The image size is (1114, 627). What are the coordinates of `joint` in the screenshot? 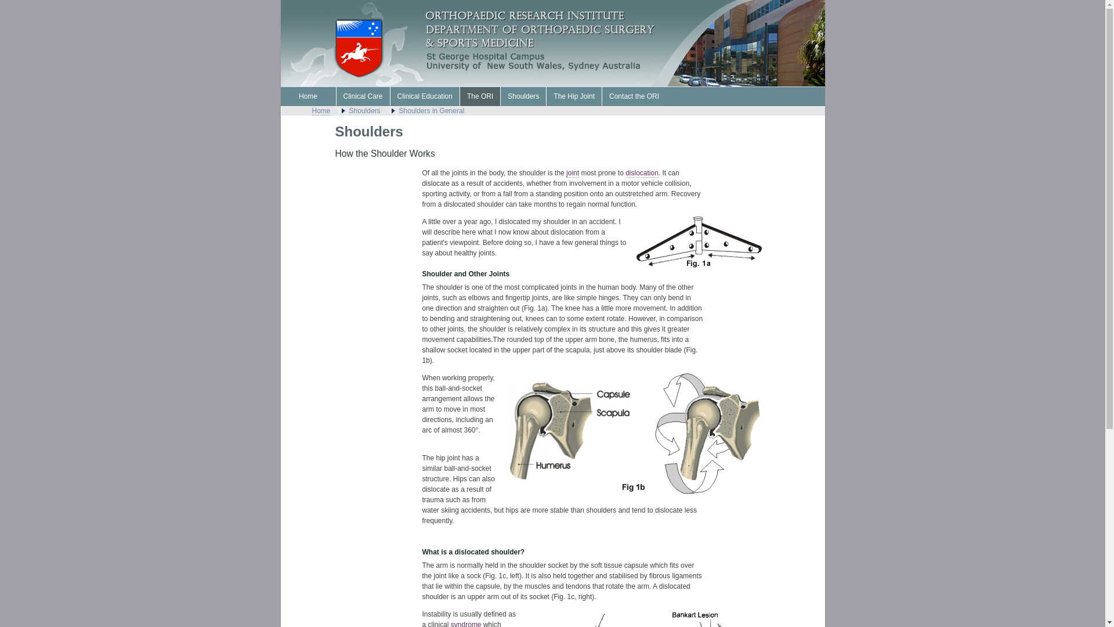 It's located at (573, 173).